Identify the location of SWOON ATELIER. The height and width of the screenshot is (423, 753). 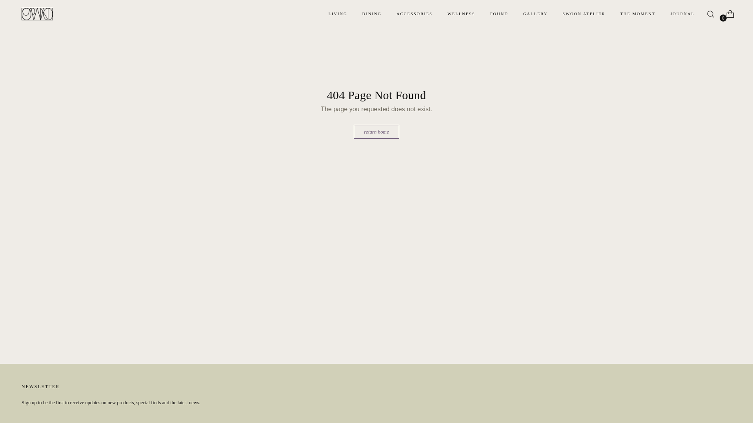
(584, 14).